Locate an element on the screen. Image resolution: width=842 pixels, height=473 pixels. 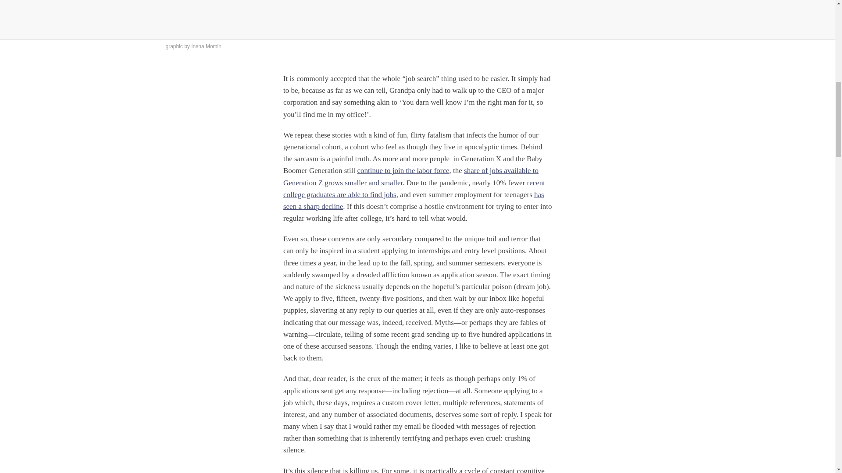
Posts by Hawkins Nessler is located at coordinates (43, 16).